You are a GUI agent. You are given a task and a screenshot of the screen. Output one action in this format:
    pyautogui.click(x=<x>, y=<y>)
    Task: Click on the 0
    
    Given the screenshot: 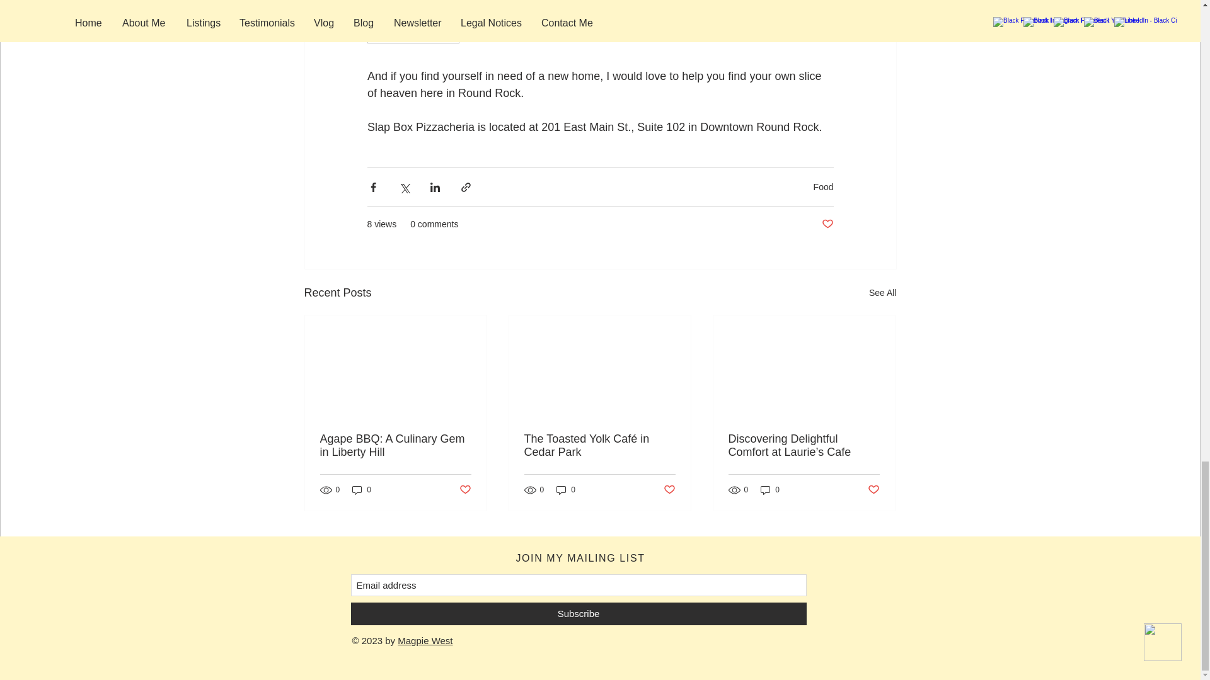 What is the action you would take?
    pyautogui.click(x=566, y=490)
    